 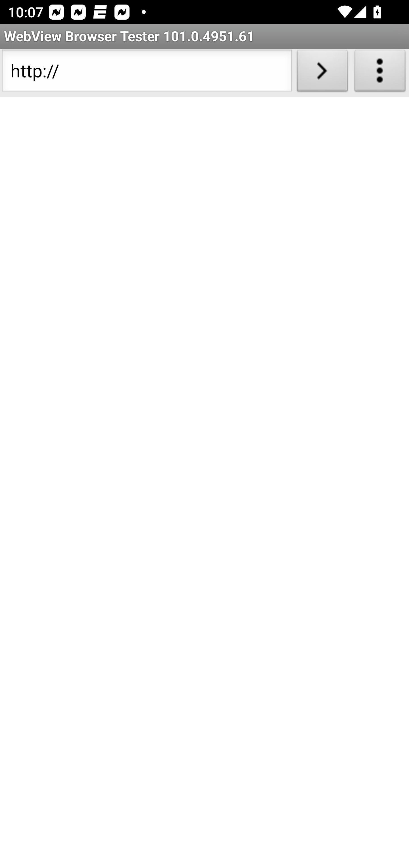 I want to click on About WebView, so click(x=380, y=73).